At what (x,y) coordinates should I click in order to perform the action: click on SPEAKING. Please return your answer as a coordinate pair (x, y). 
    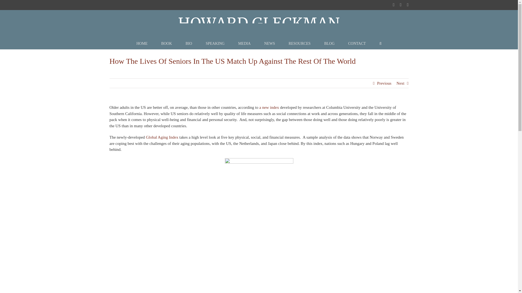
    Looking at the image, I should click on (215, 44).